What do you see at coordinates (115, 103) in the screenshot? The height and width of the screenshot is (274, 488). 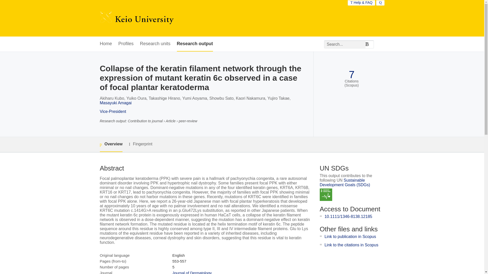 I see `Masayuki Amagai` at bounding box center [115, 103].